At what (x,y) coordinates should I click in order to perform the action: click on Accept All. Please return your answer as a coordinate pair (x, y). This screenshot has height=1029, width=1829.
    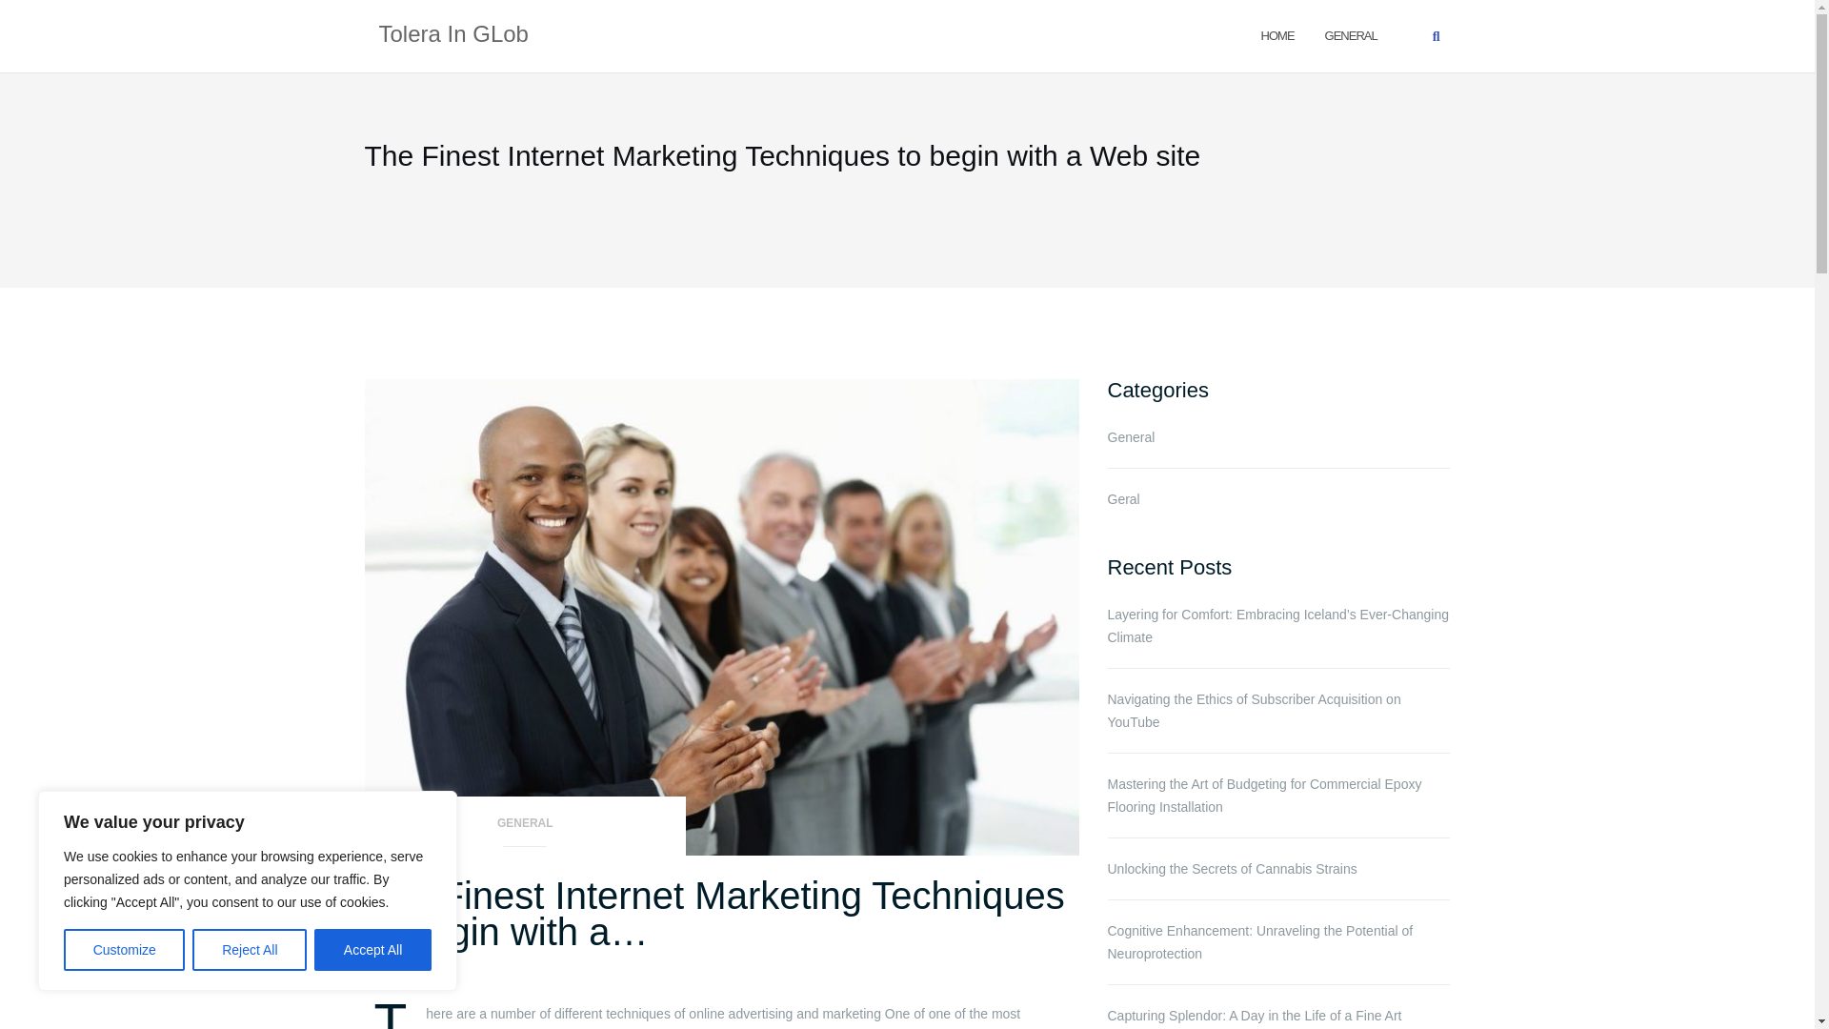
    Looking at the image, I should click on (373, 950).